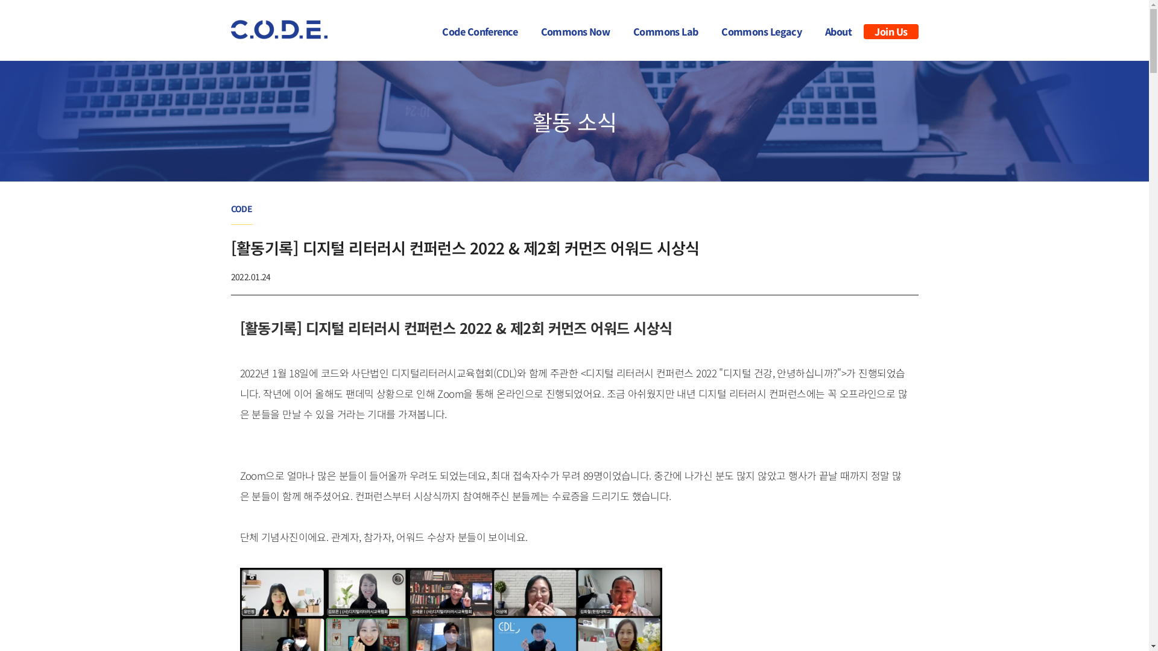 The width and height of the screenshot is (1158, 651). Describe the element at coordinates (480, 30) in the screenshot. I see `Code Conference` at that location.